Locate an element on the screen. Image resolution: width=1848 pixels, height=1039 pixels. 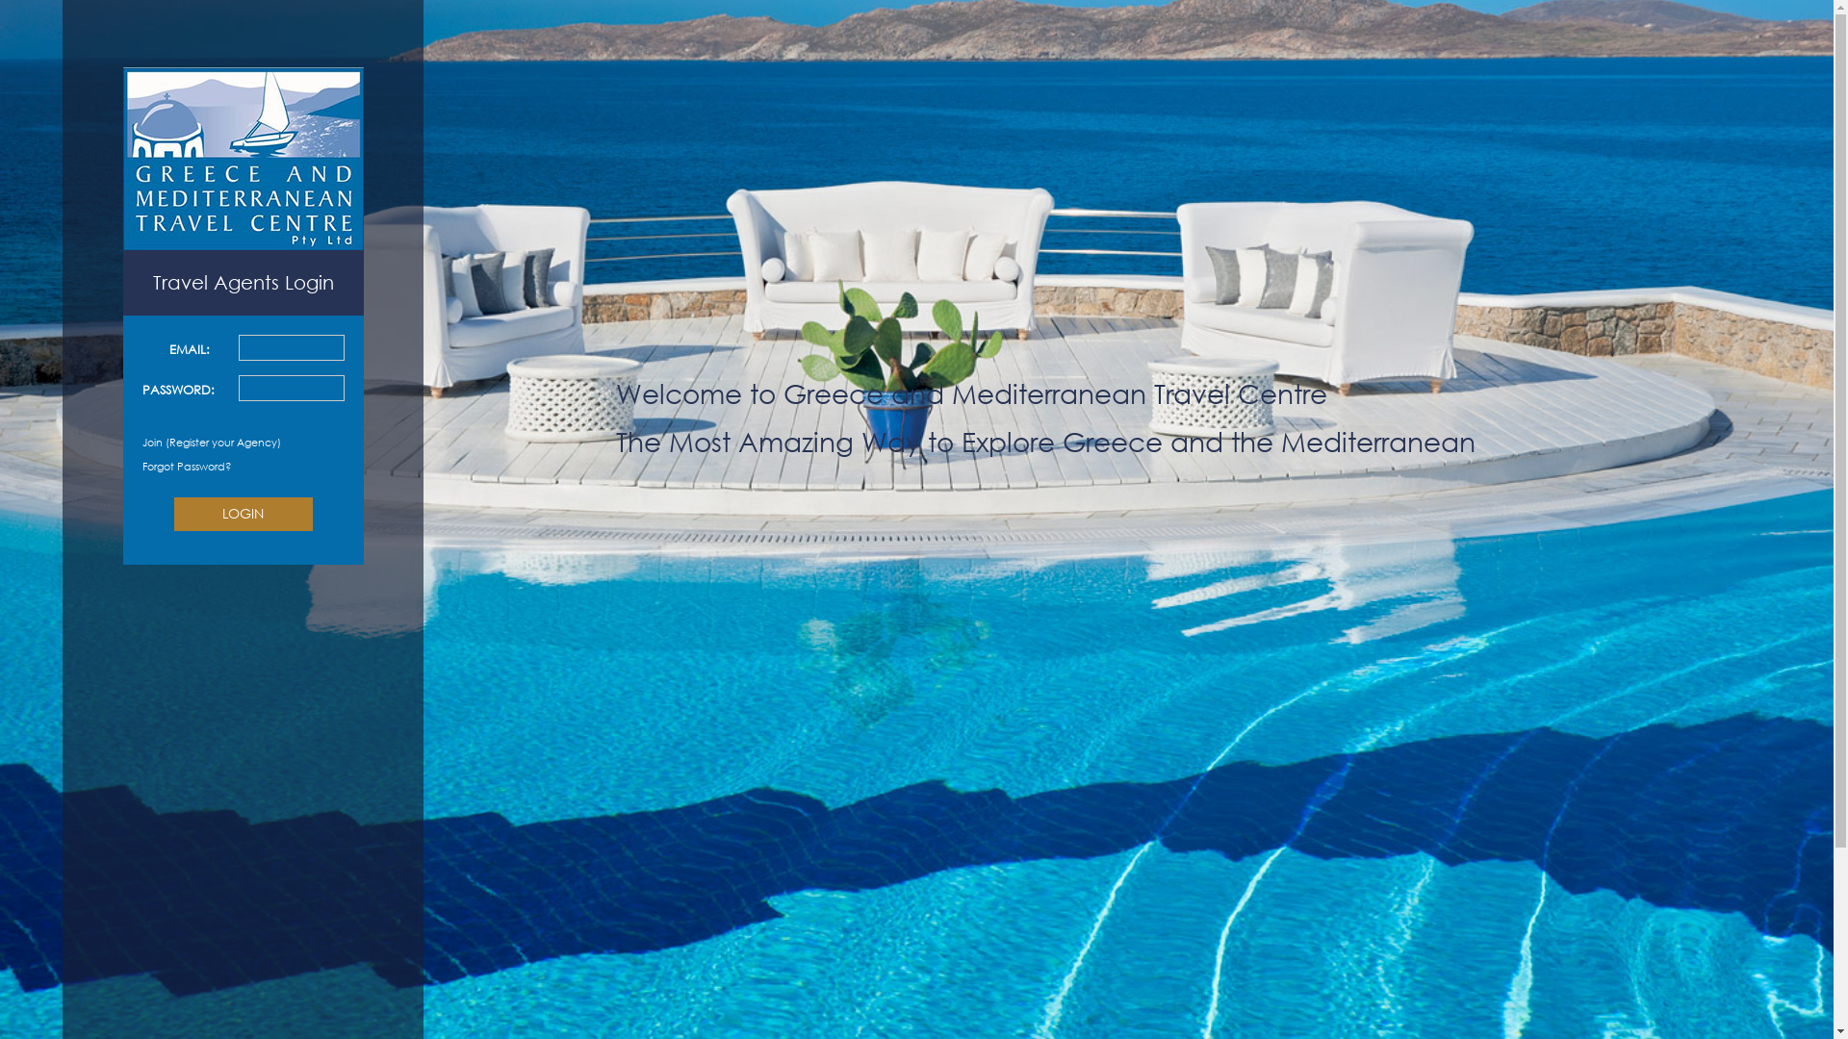
Join (Register your Agency) is located at coordinates (212, 443).